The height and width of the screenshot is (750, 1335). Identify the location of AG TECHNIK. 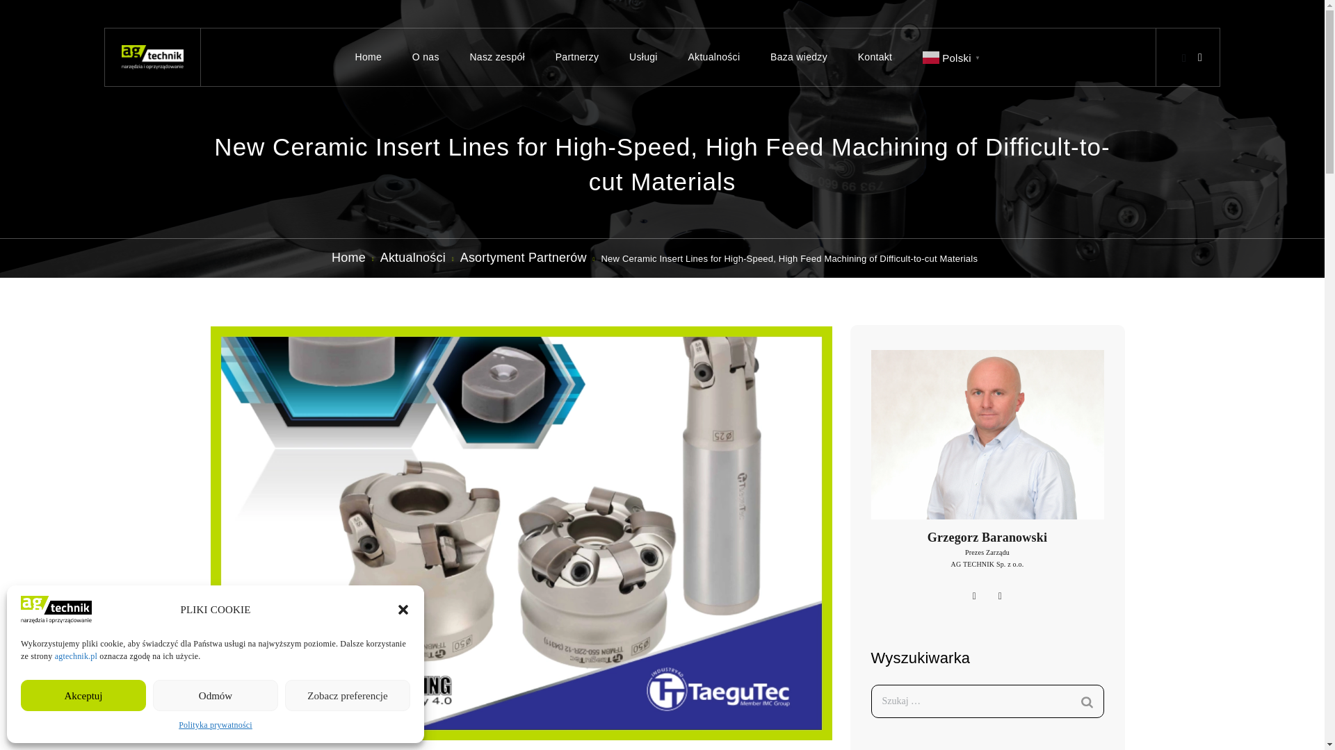
(152, 57).